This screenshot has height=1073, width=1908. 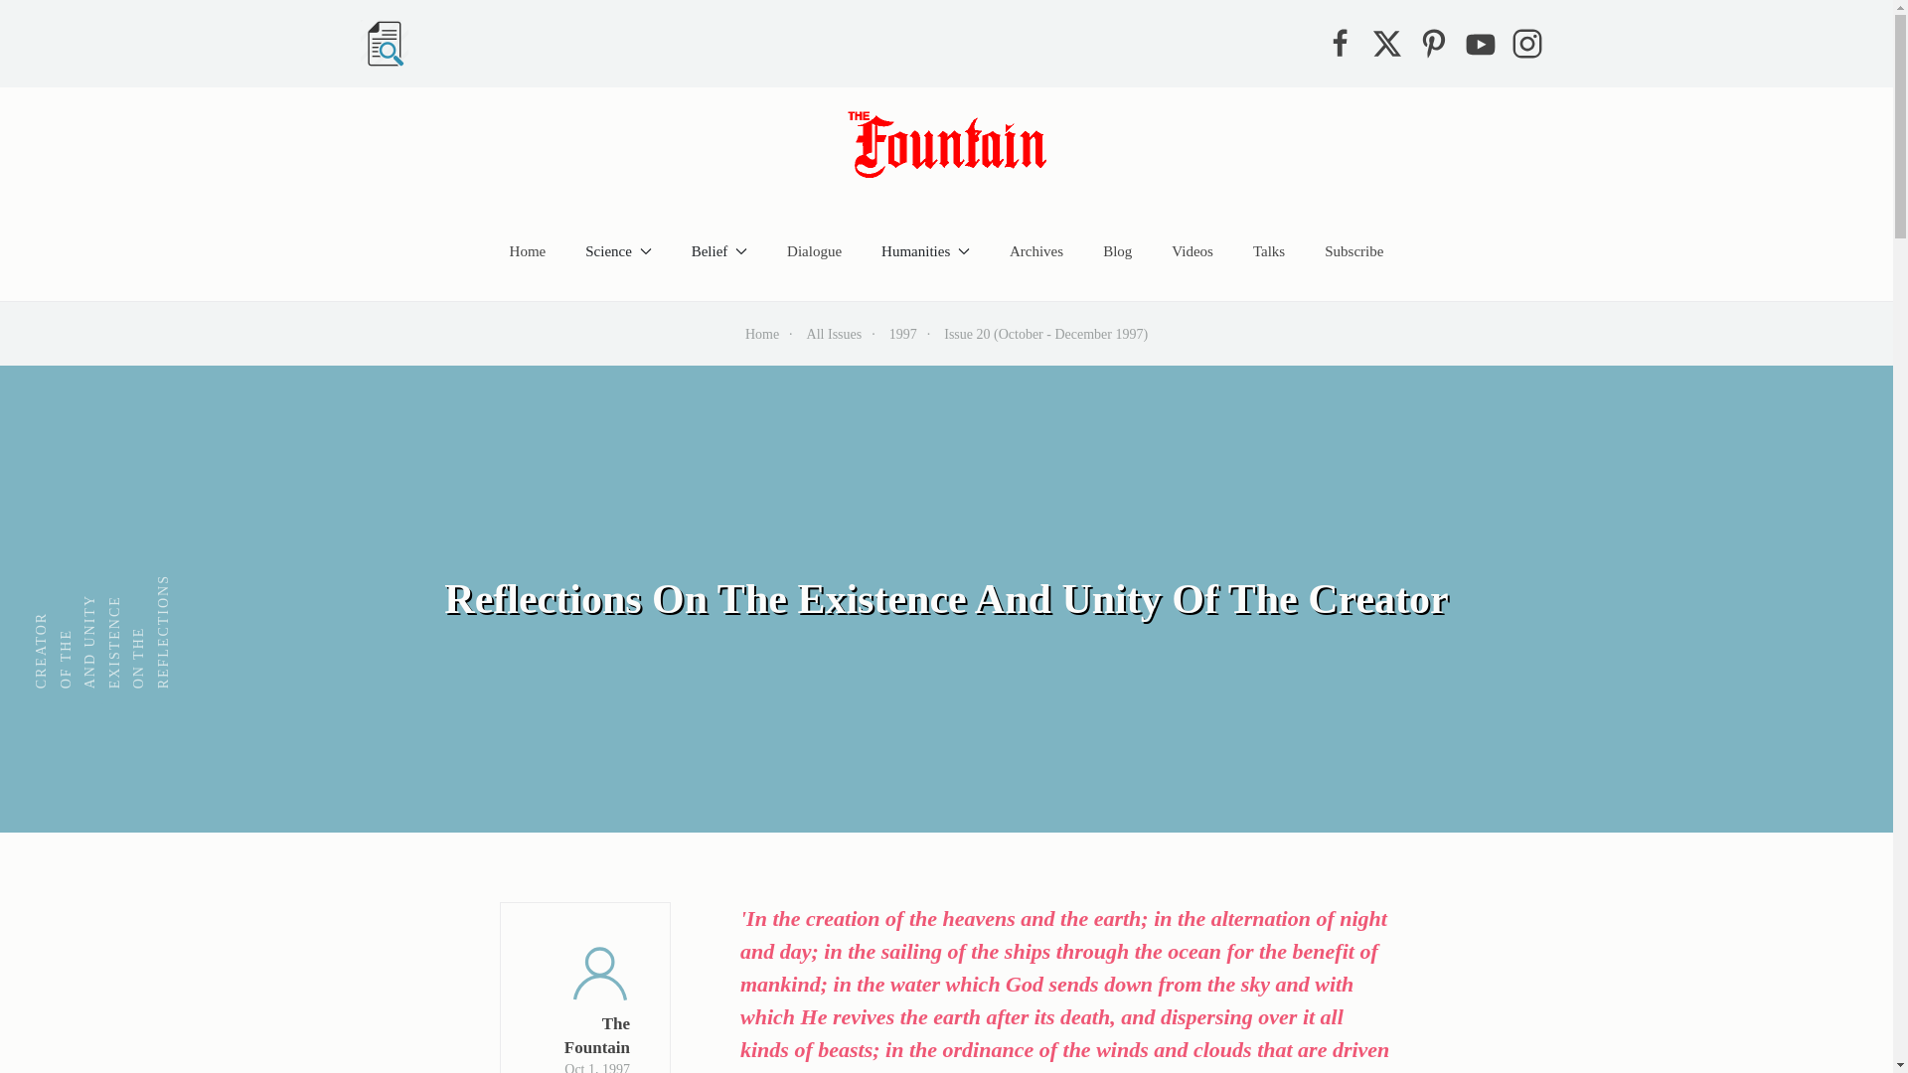 I want to click on Search, so click(x=384, y=44).